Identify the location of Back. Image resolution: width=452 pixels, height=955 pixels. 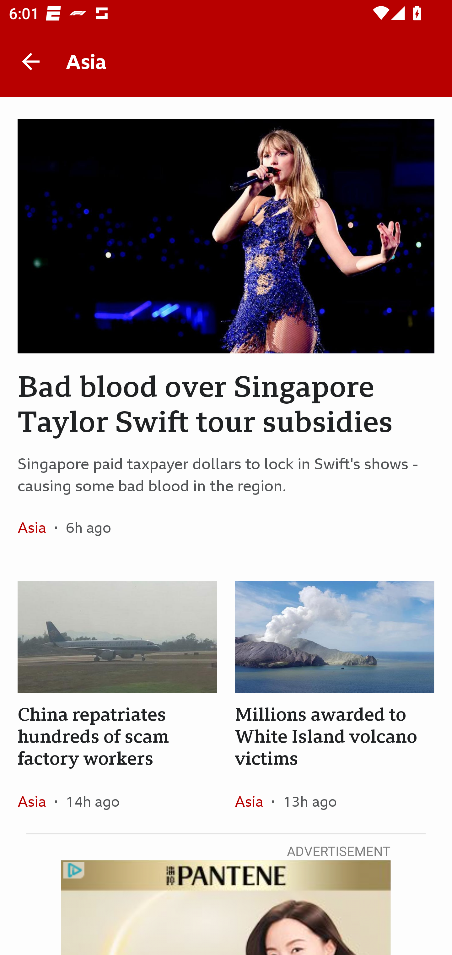
(31, 62).